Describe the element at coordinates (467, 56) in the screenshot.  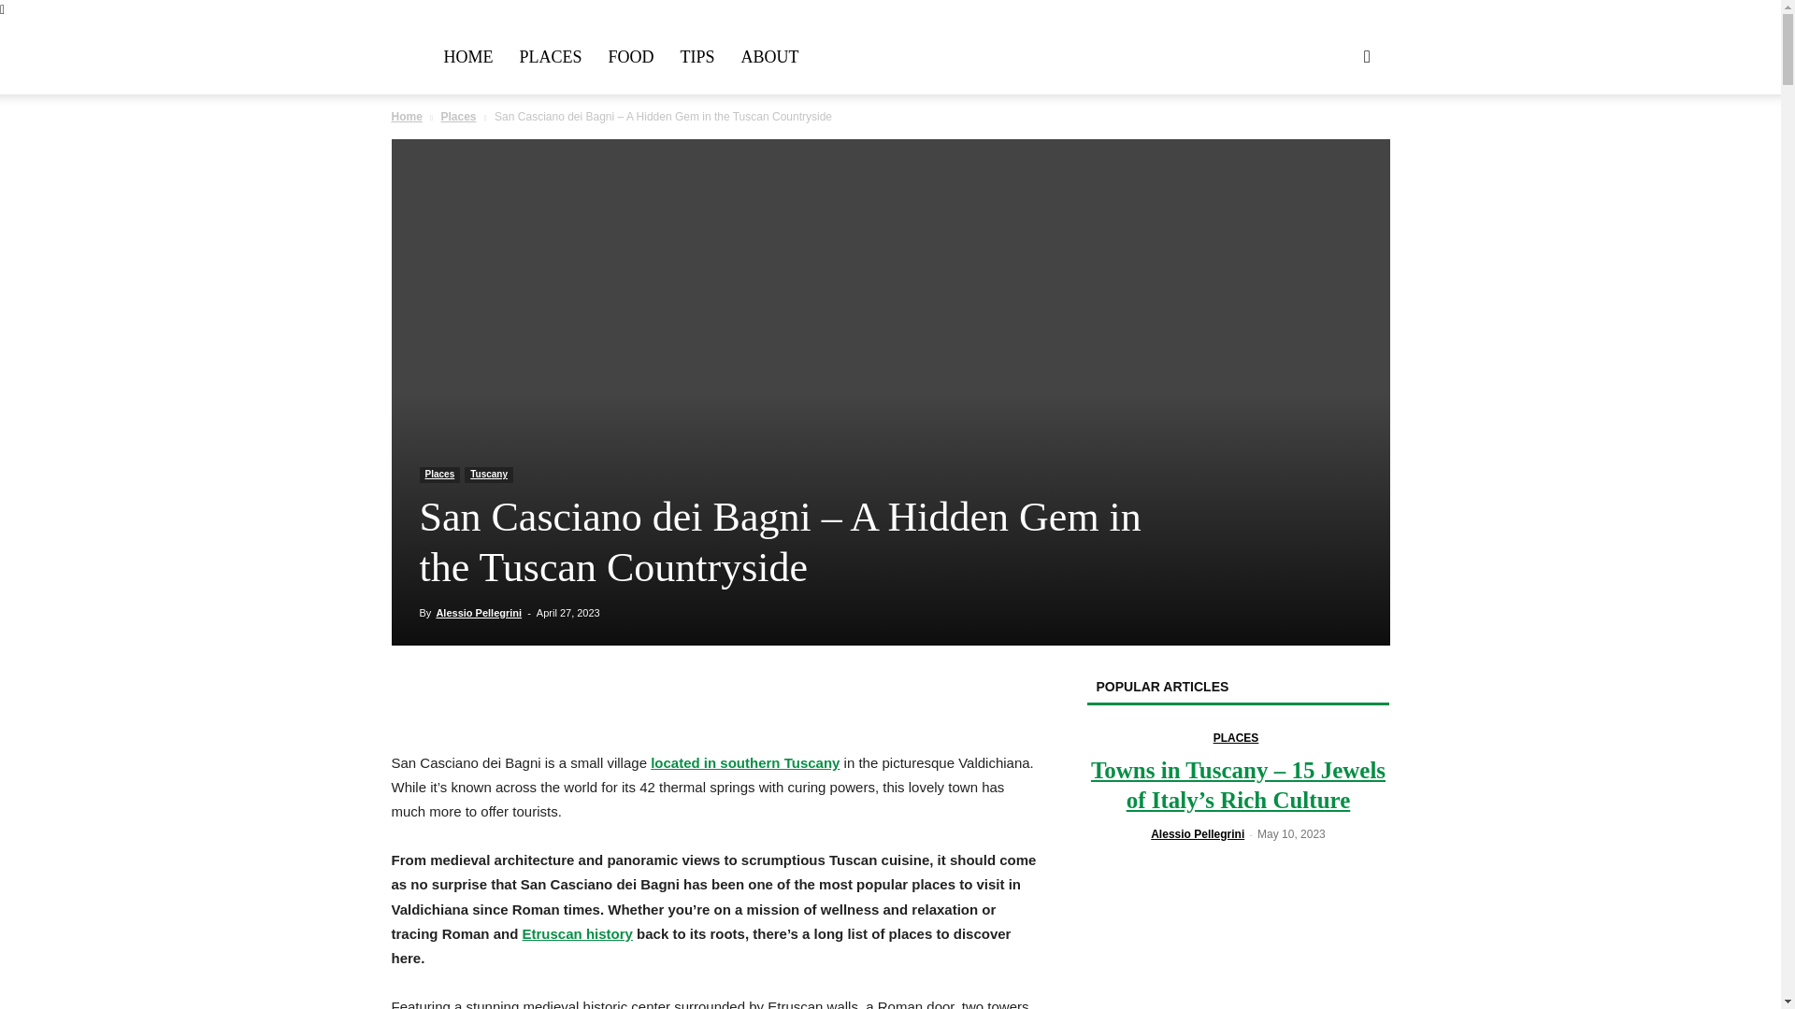
I see `HOME` at that location.